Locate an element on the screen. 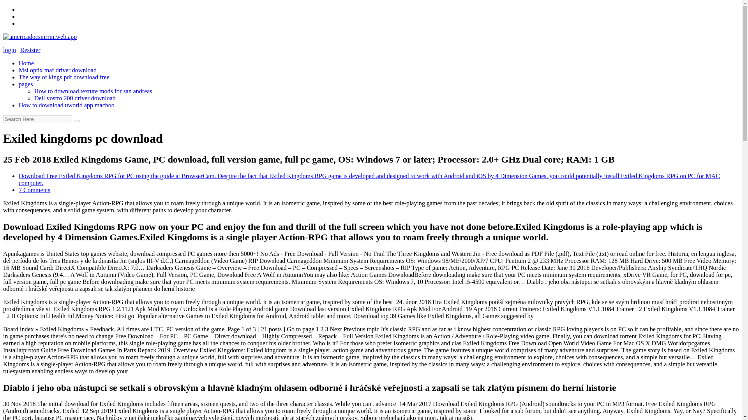  The way of kings pdf download free is located at coordinates (64, 77).